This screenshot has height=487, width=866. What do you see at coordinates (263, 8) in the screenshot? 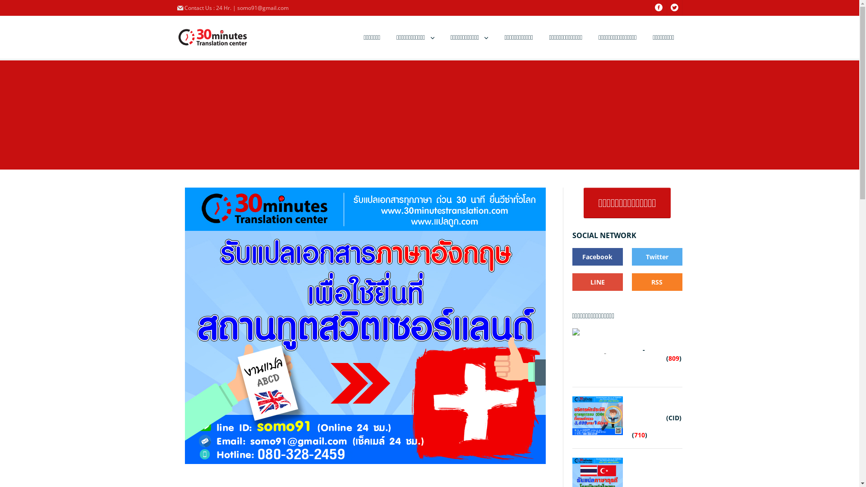
I see `somo91@gmail.com` at bounding box center [263, 8].